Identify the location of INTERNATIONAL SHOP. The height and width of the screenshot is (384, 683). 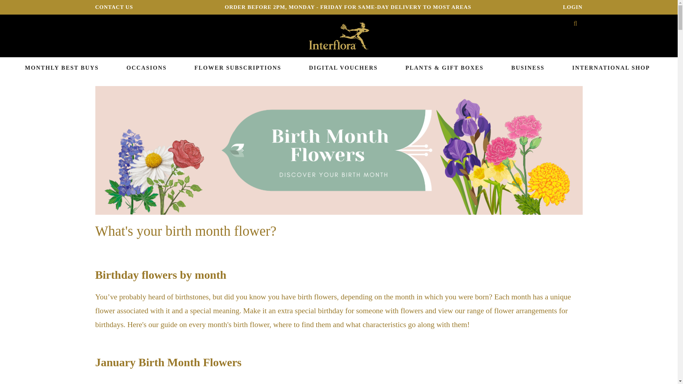
(611, 68).